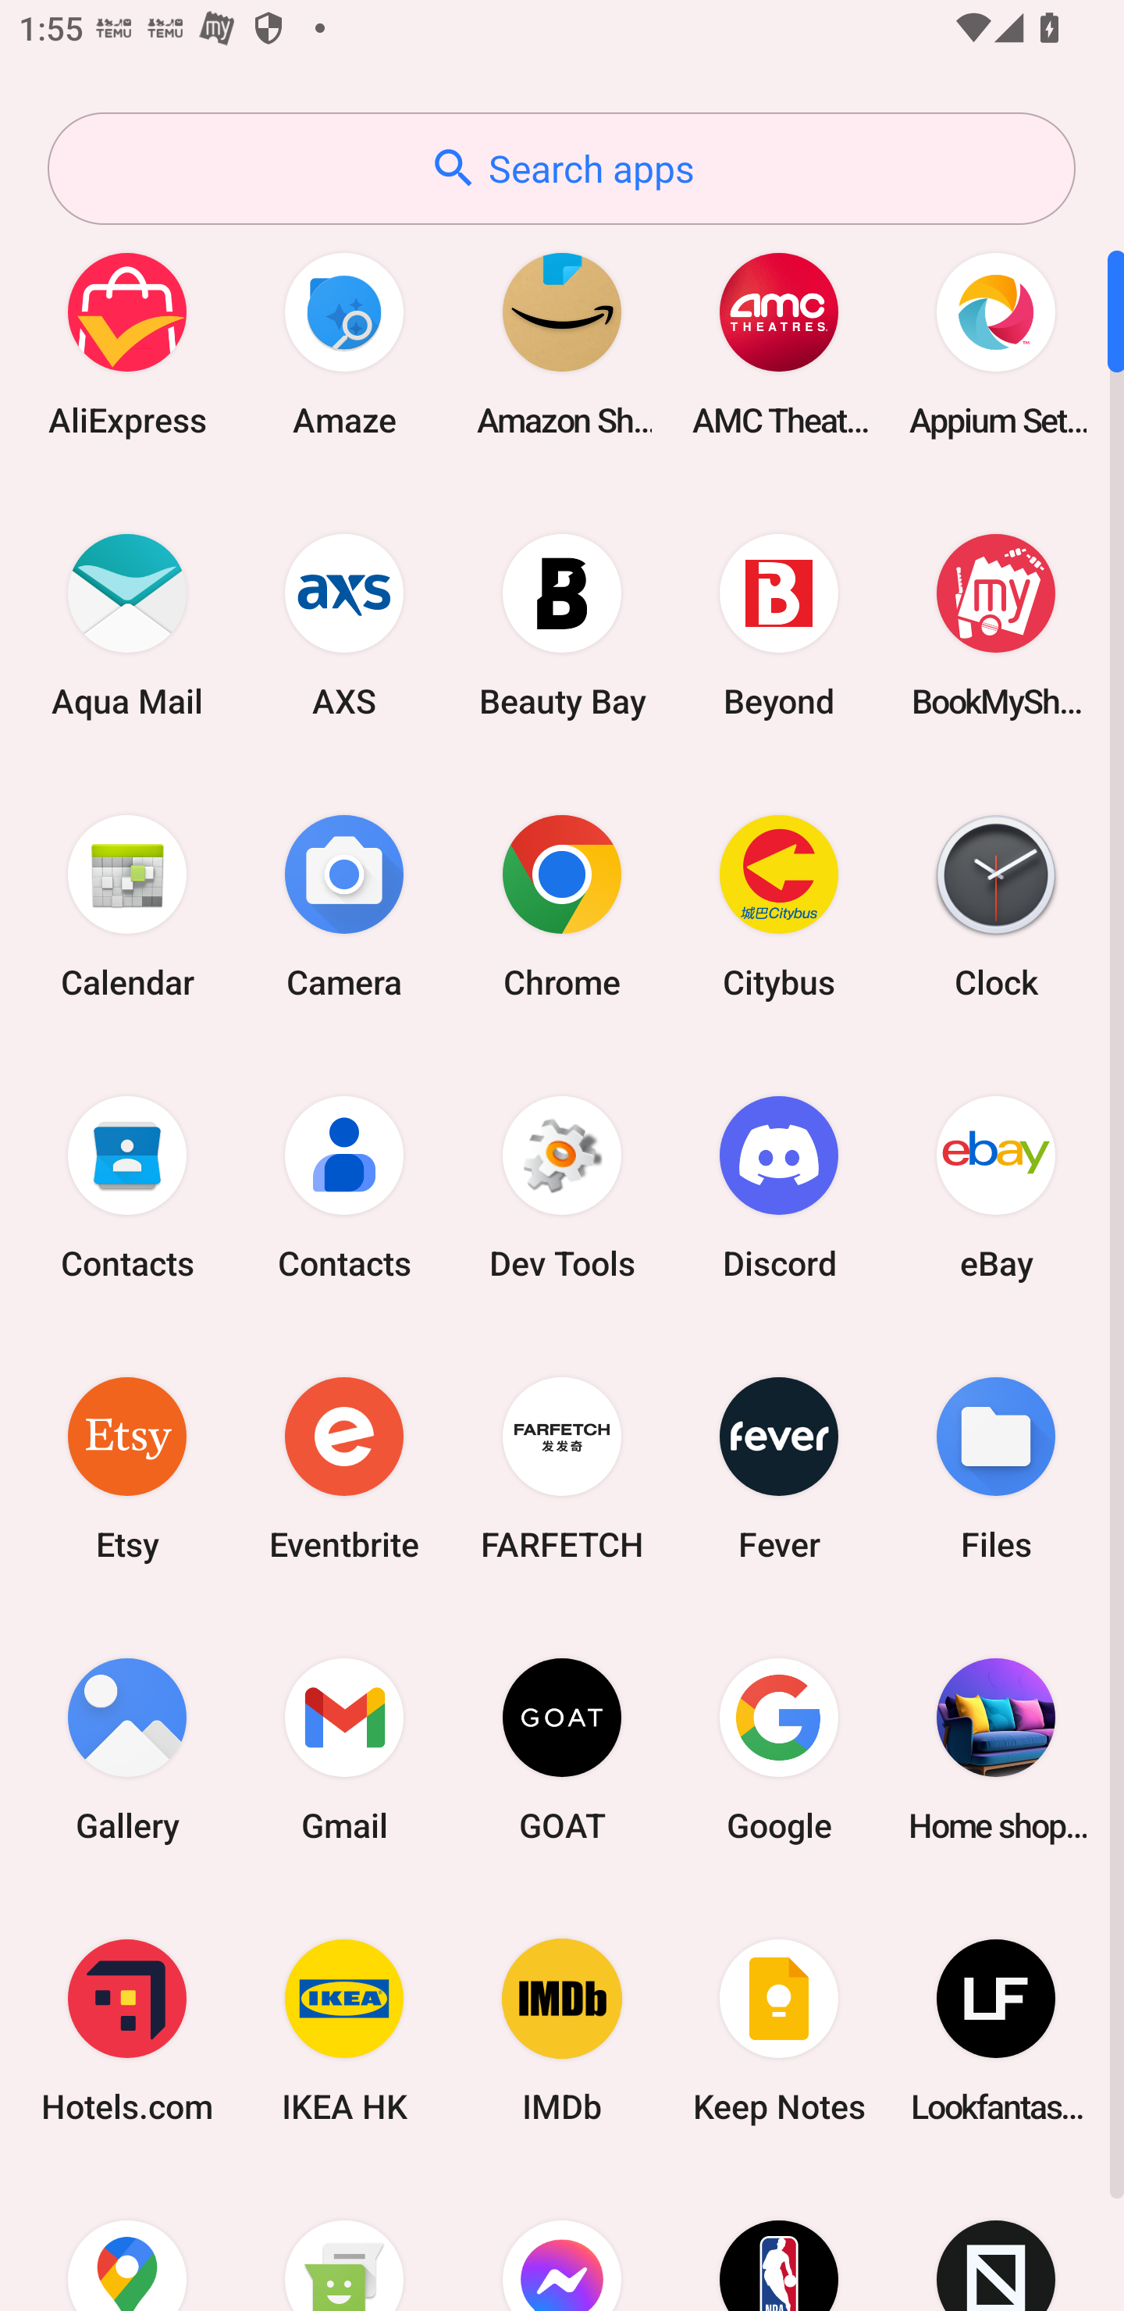  Describe the element at coordinates (996, 1749) in the screenshot. I see `Home shopping` at that location.